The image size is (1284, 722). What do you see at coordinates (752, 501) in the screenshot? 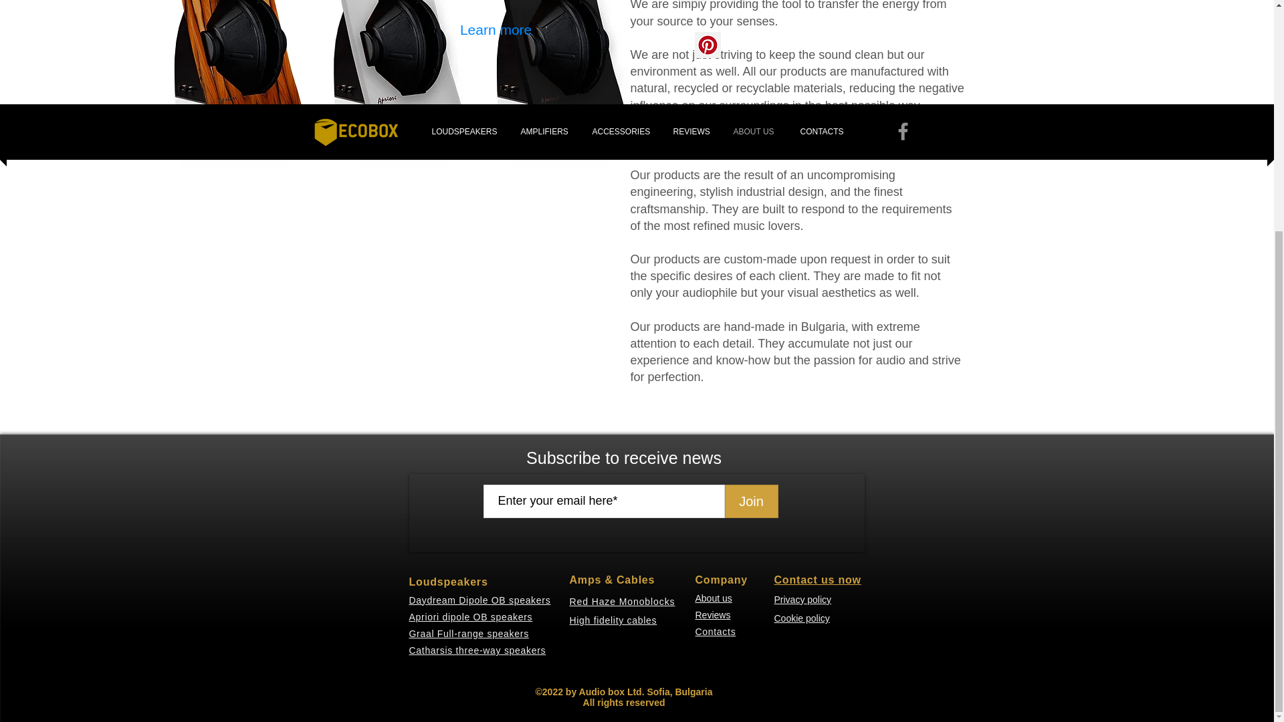
I see `Join` at bounding box center [752, 501].